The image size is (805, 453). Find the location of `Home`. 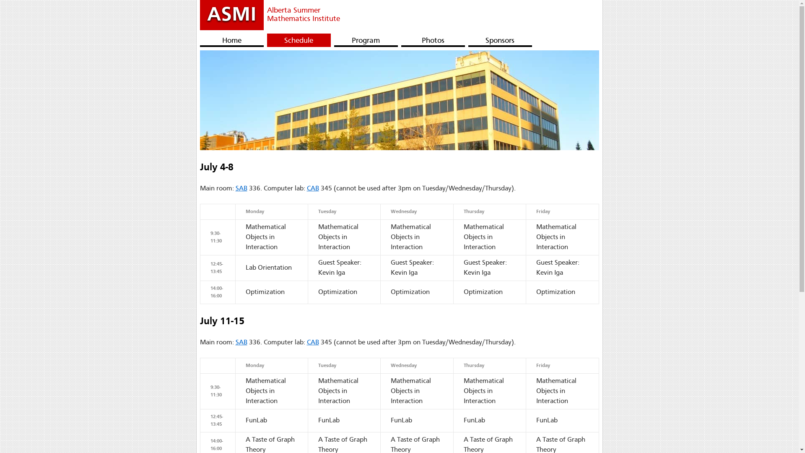

Home is located at coordinates (231, 40).